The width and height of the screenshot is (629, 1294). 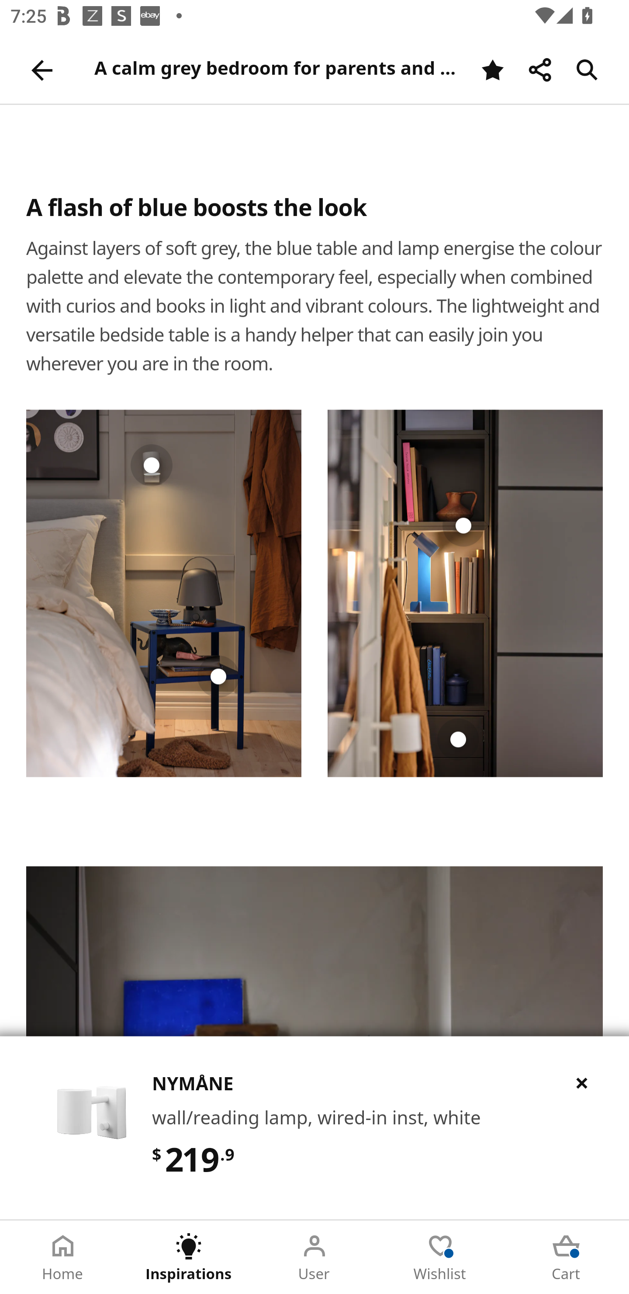 What do you see at coordinates (63, 1257) in the screenshot?
I see `Home
Tab 1 of 5` at bounding box center [63, 1257].